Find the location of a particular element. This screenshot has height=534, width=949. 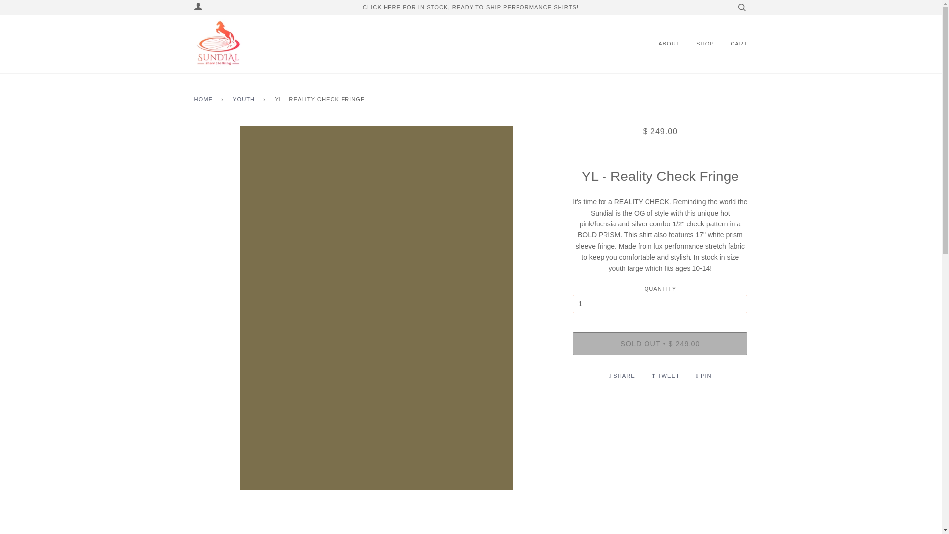

1 is located at coordinates (660, 304).